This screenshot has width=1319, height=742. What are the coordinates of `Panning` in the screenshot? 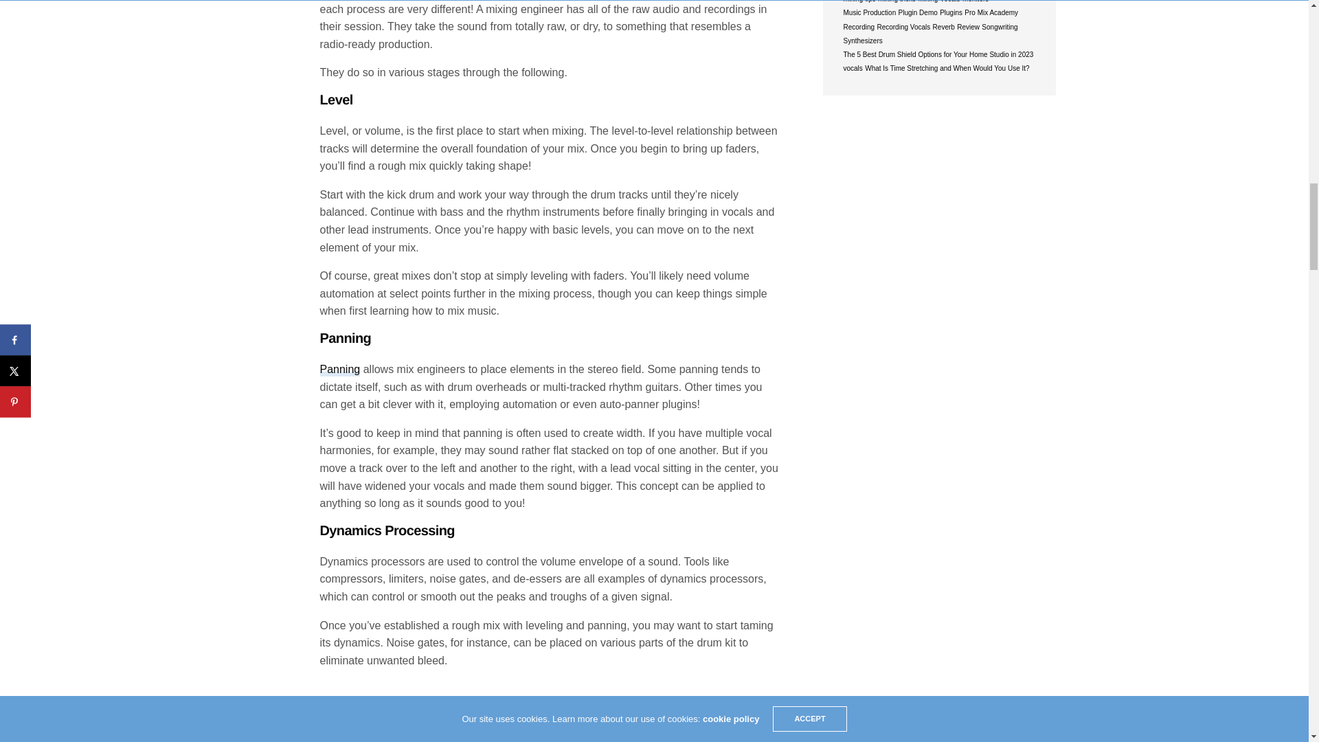 It's located at (340, 370).